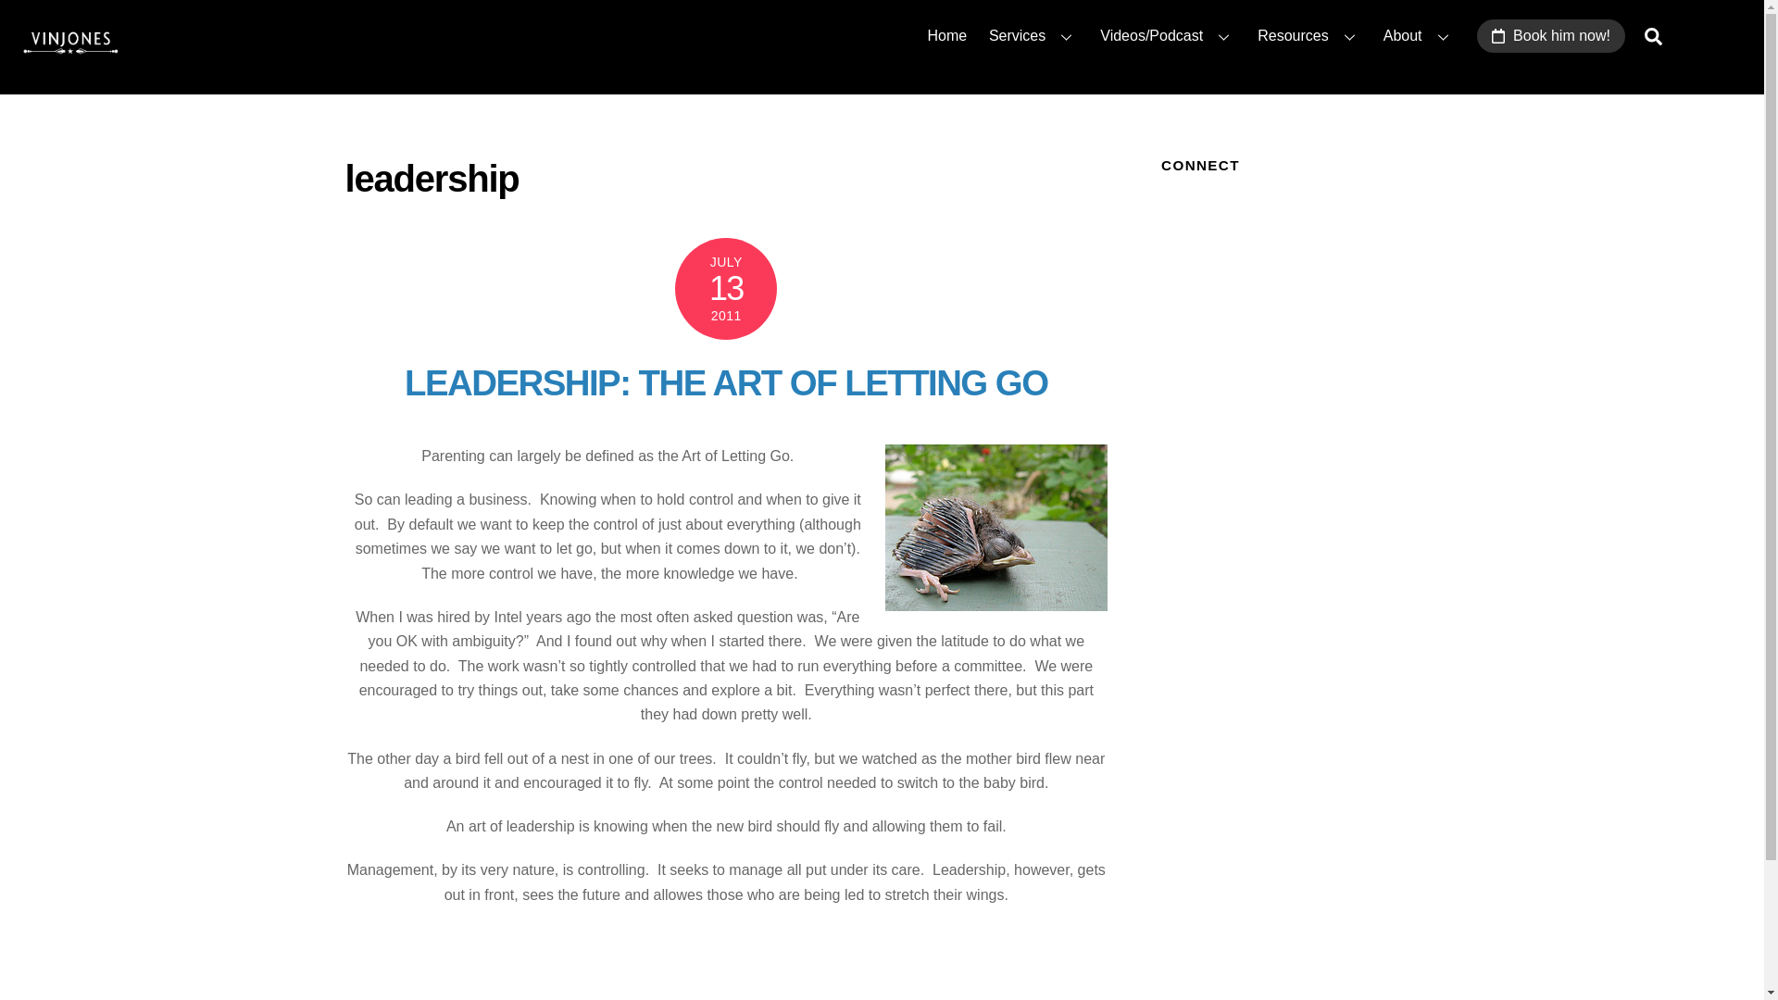  I want to click on bird, so click(996, 527).